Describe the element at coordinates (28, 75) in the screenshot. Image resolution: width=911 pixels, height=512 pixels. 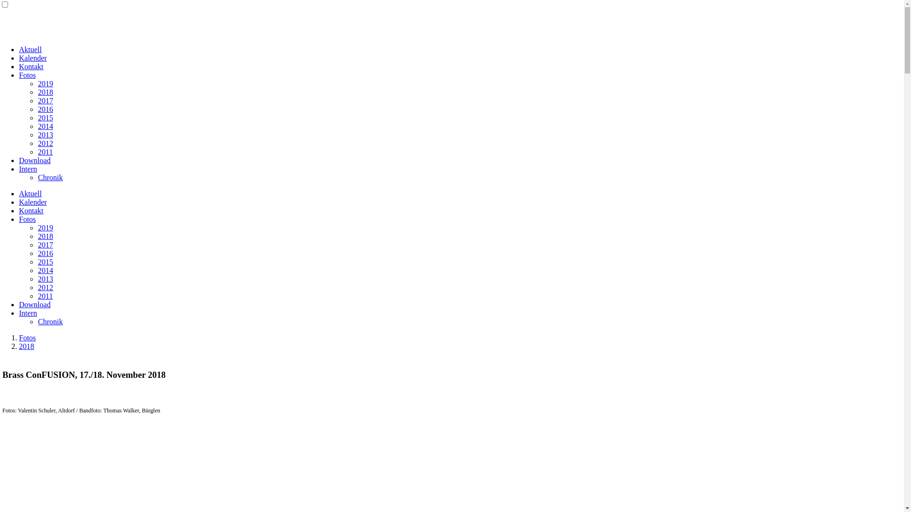
I see `Fotos` at that location.